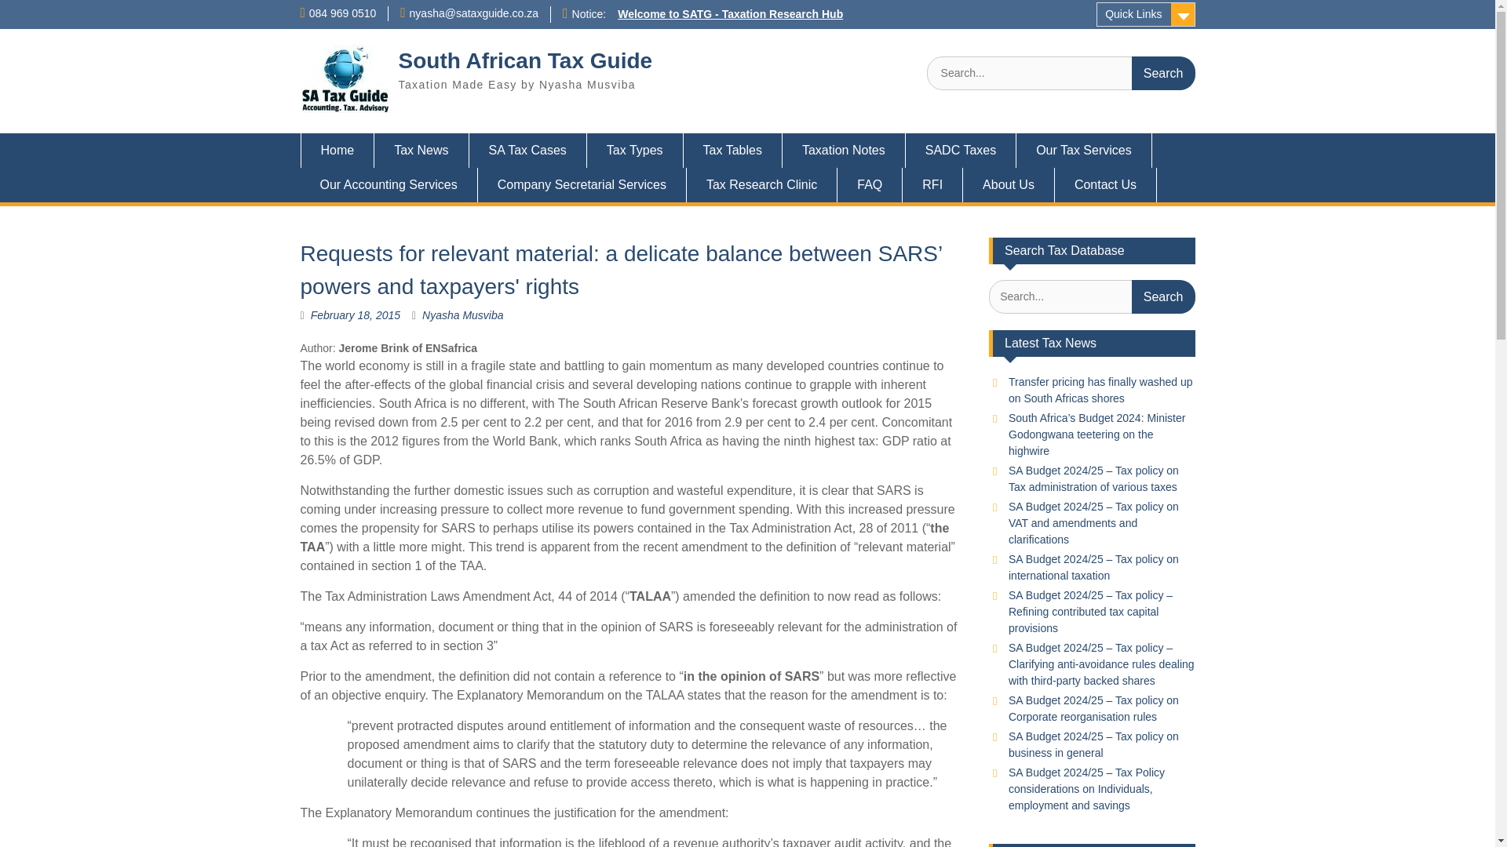 The width and height of the screenshot is (1507, 847). I want to click on South African Tax Guide, so click(526, 60).